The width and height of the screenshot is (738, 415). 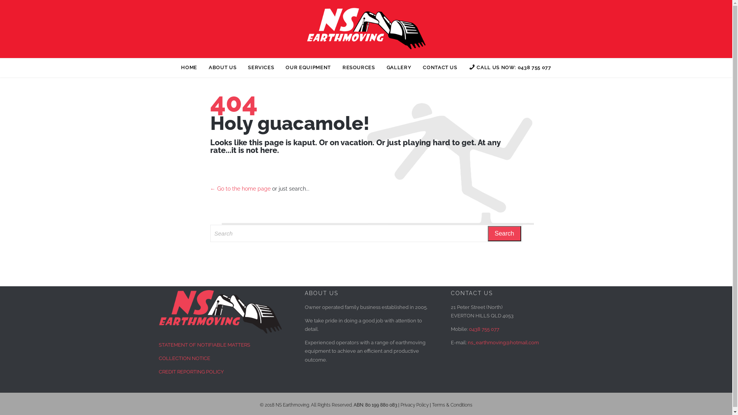 What do you see at coordinates (452, 405) in the screenshot?
I see `Terms & Conditions` at bounding box center [452, 405].